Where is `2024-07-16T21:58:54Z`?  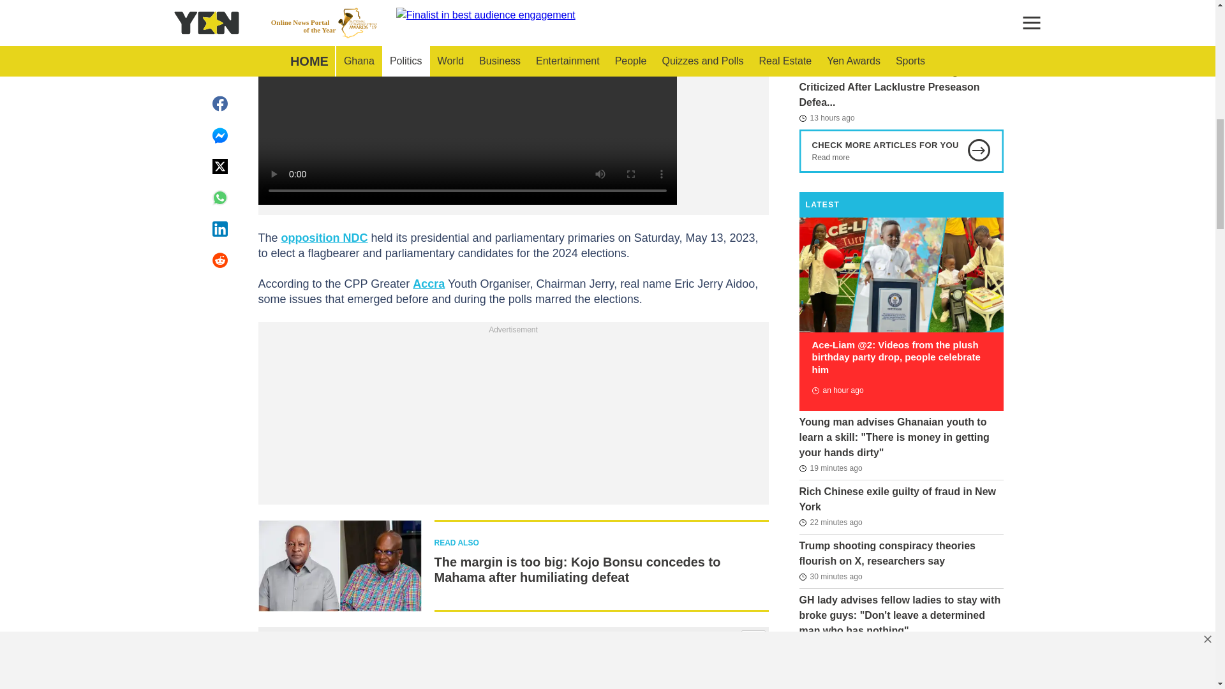
2024-07-16T21:58:54Z is located at coordinates (830, 468).